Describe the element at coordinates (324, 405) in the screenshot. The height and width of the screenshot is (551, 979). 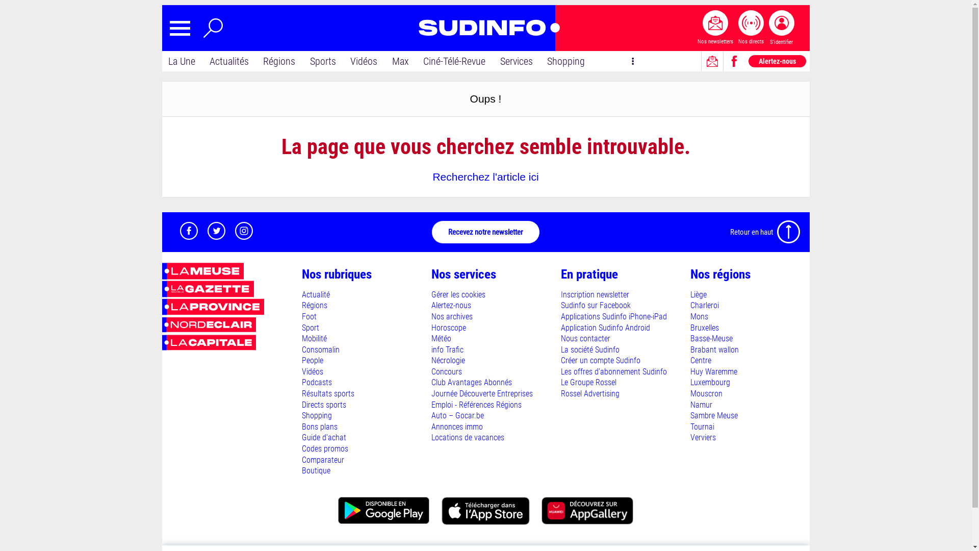
I see `Directs sports` at that location.